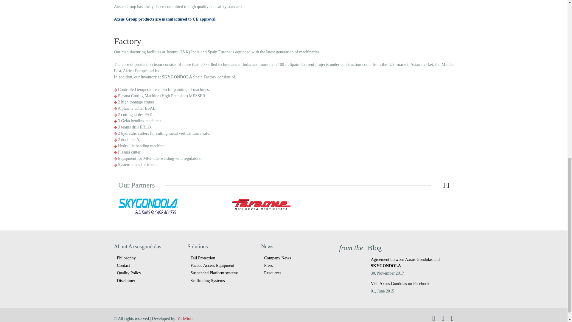  What do you see at coordinates (148, 280) in the screenshot?
I see `Disclaimer` at bounding box center [148, 280].